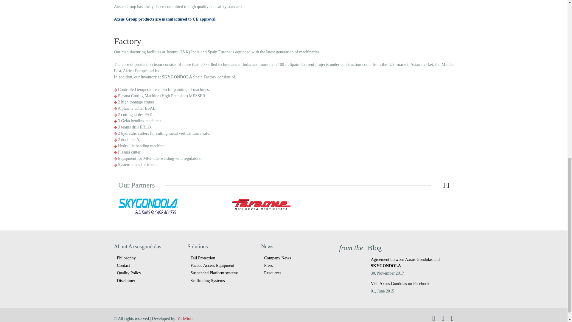  What do you see at coordinates (148, 280) in the screenshot?
I see `Disclaimer` at bounding box center [148, 280].